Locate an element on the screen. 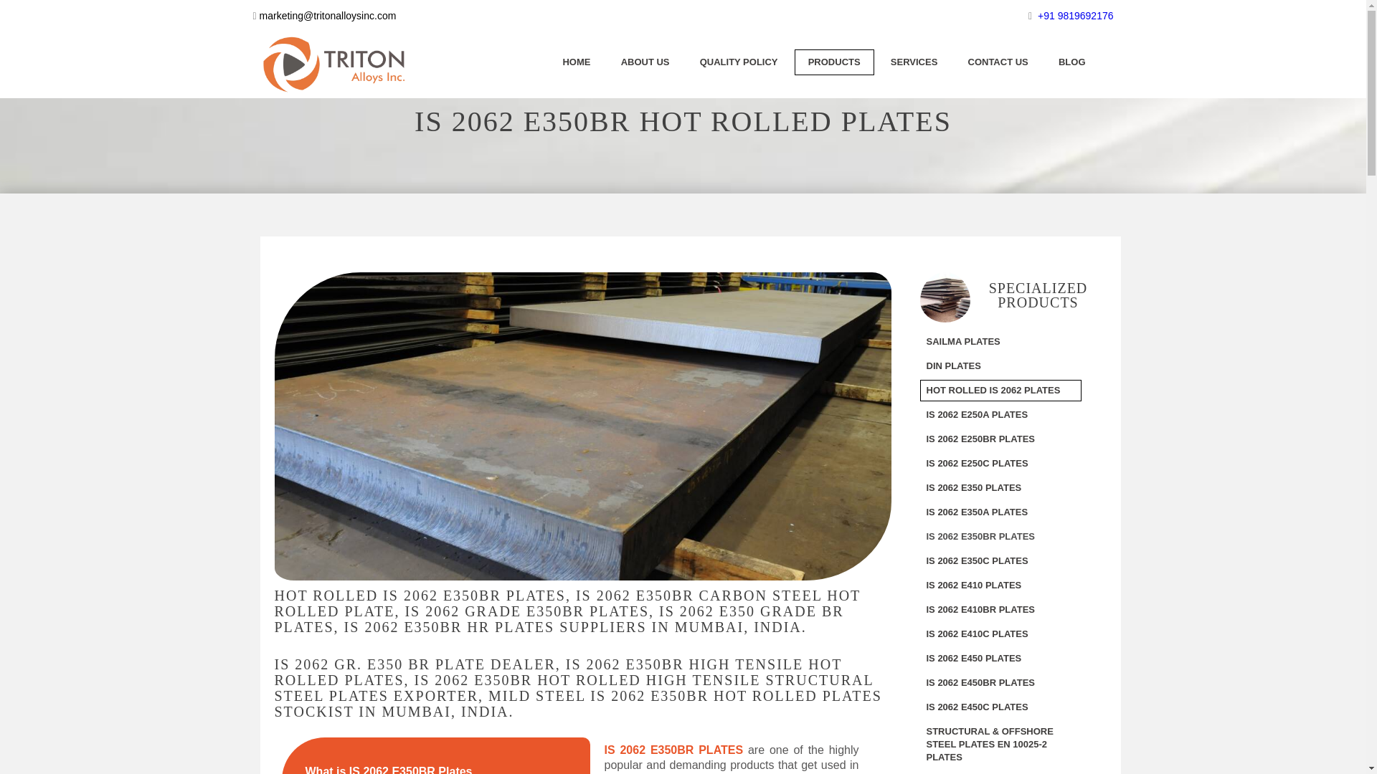  IS 2062 E250A PLATES is located at coordinates (1000, 414).